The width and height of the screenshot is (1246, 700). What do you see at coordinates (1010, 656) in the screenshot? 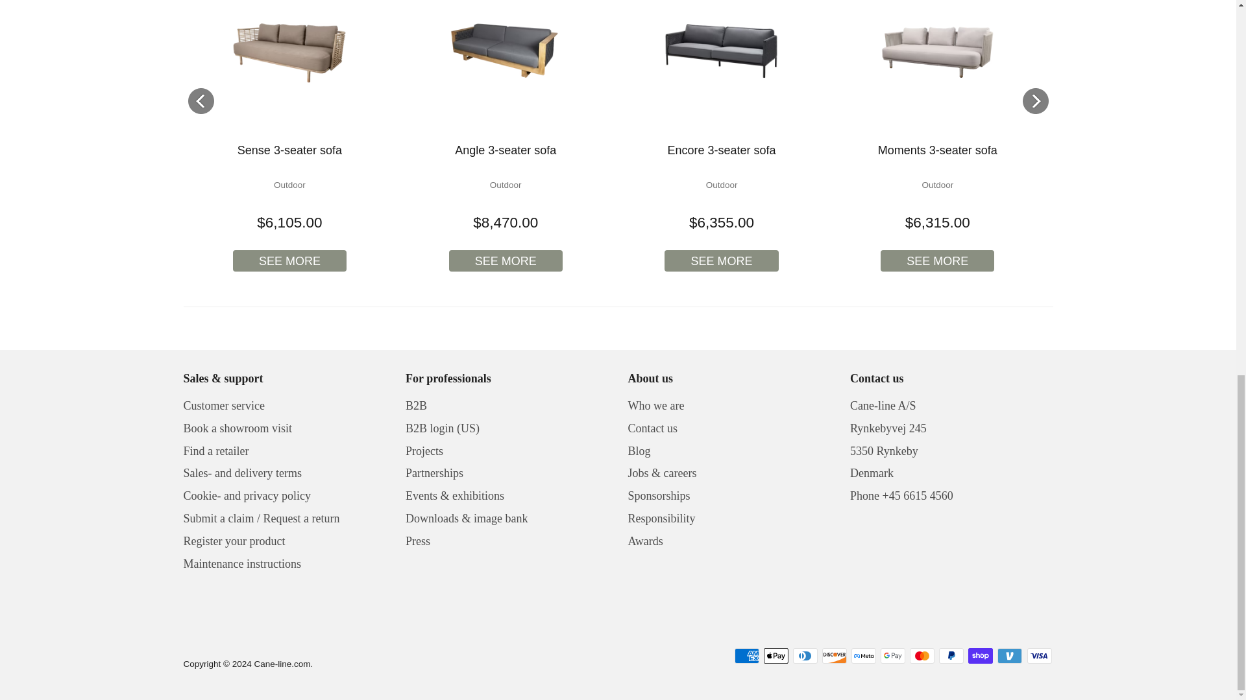
I see `Venmo` at bounding box center [1010, 656].